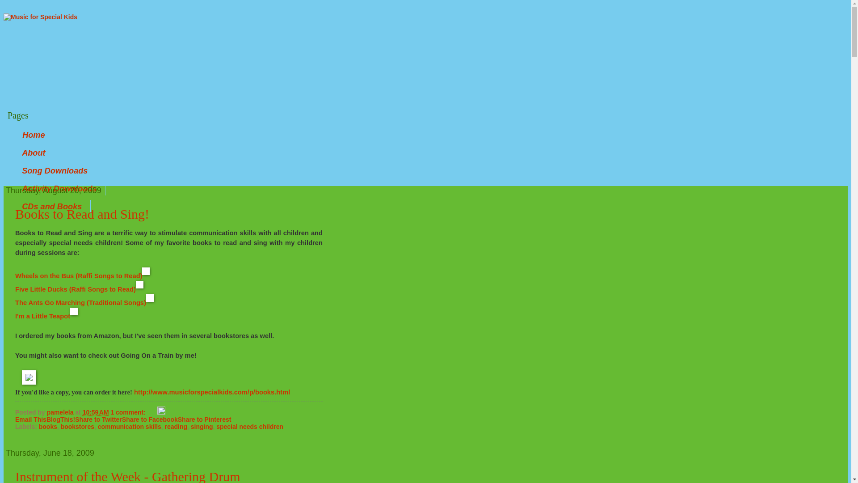  What do you see at coordinates (34, 153) in the screenshot?
I see `About` at bounding box center [34, 153].